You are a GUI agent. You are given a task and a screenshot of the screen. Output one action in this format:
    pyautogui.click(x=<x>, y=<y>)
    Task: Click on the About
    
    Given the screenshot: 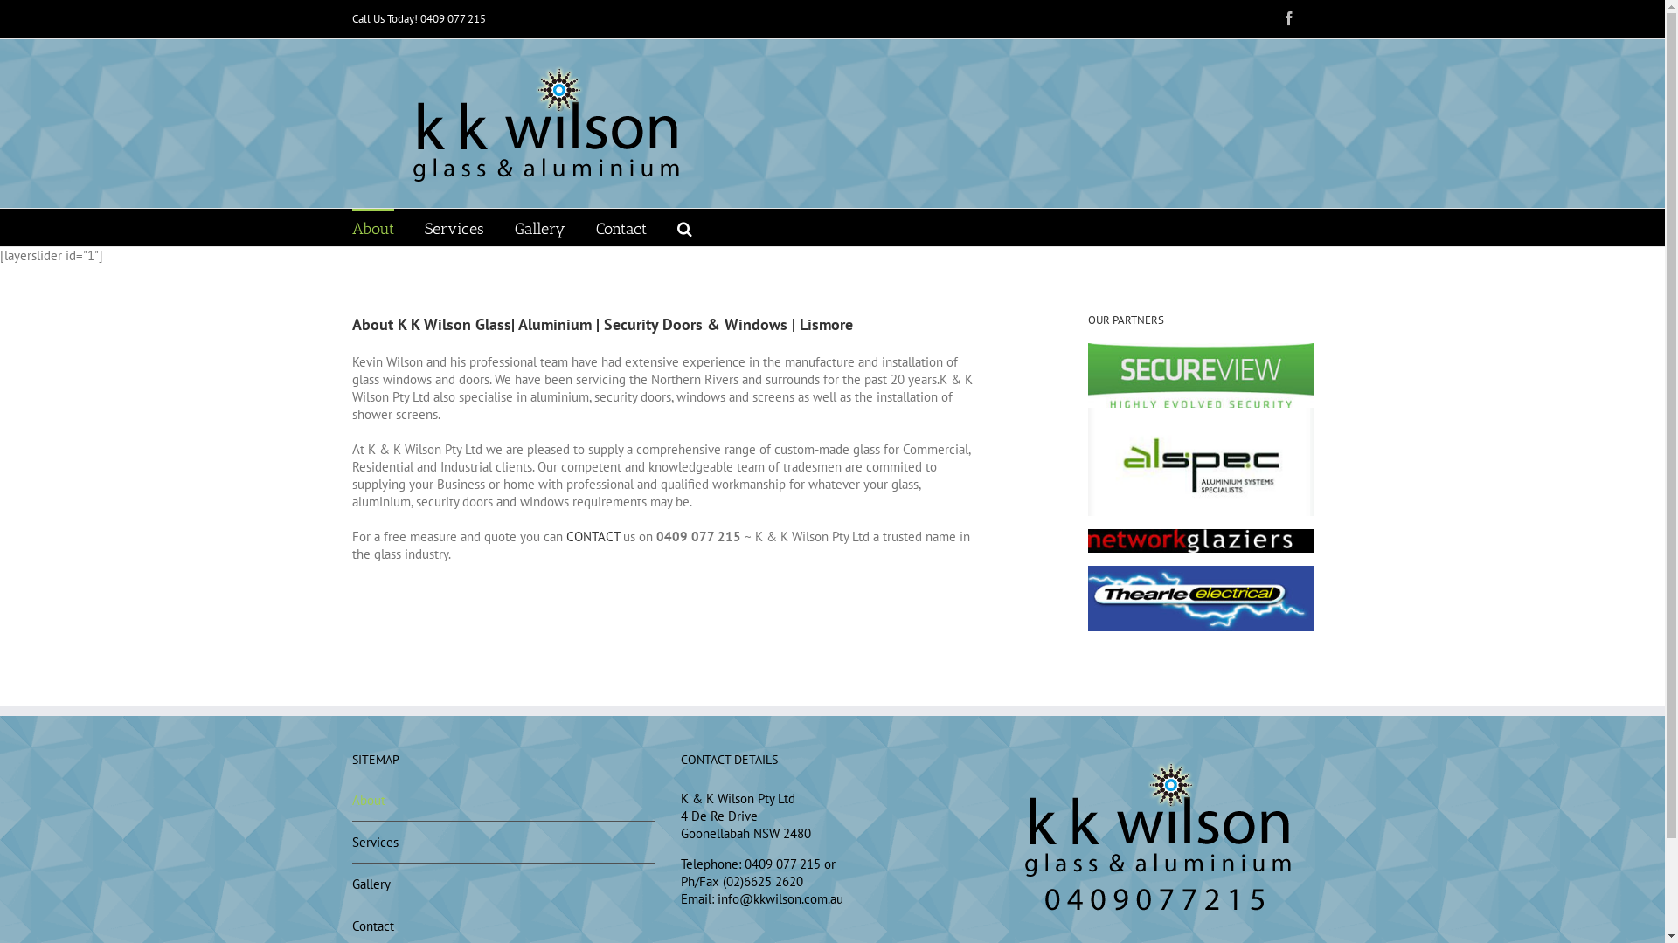 What is the action you would take?
    pyautogui.click(x=372, y=227)
    